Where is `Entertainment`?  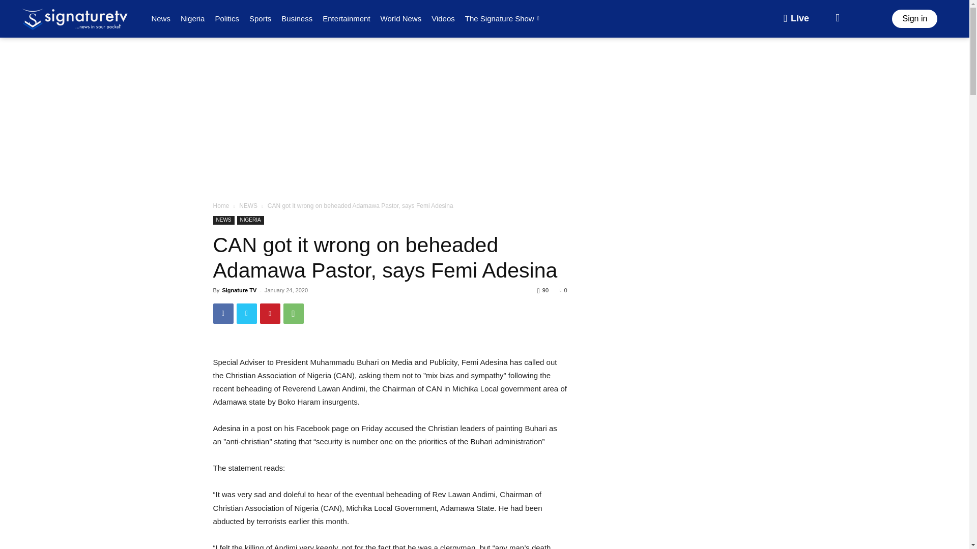
Entertainment is located at coordinates (346, 18).